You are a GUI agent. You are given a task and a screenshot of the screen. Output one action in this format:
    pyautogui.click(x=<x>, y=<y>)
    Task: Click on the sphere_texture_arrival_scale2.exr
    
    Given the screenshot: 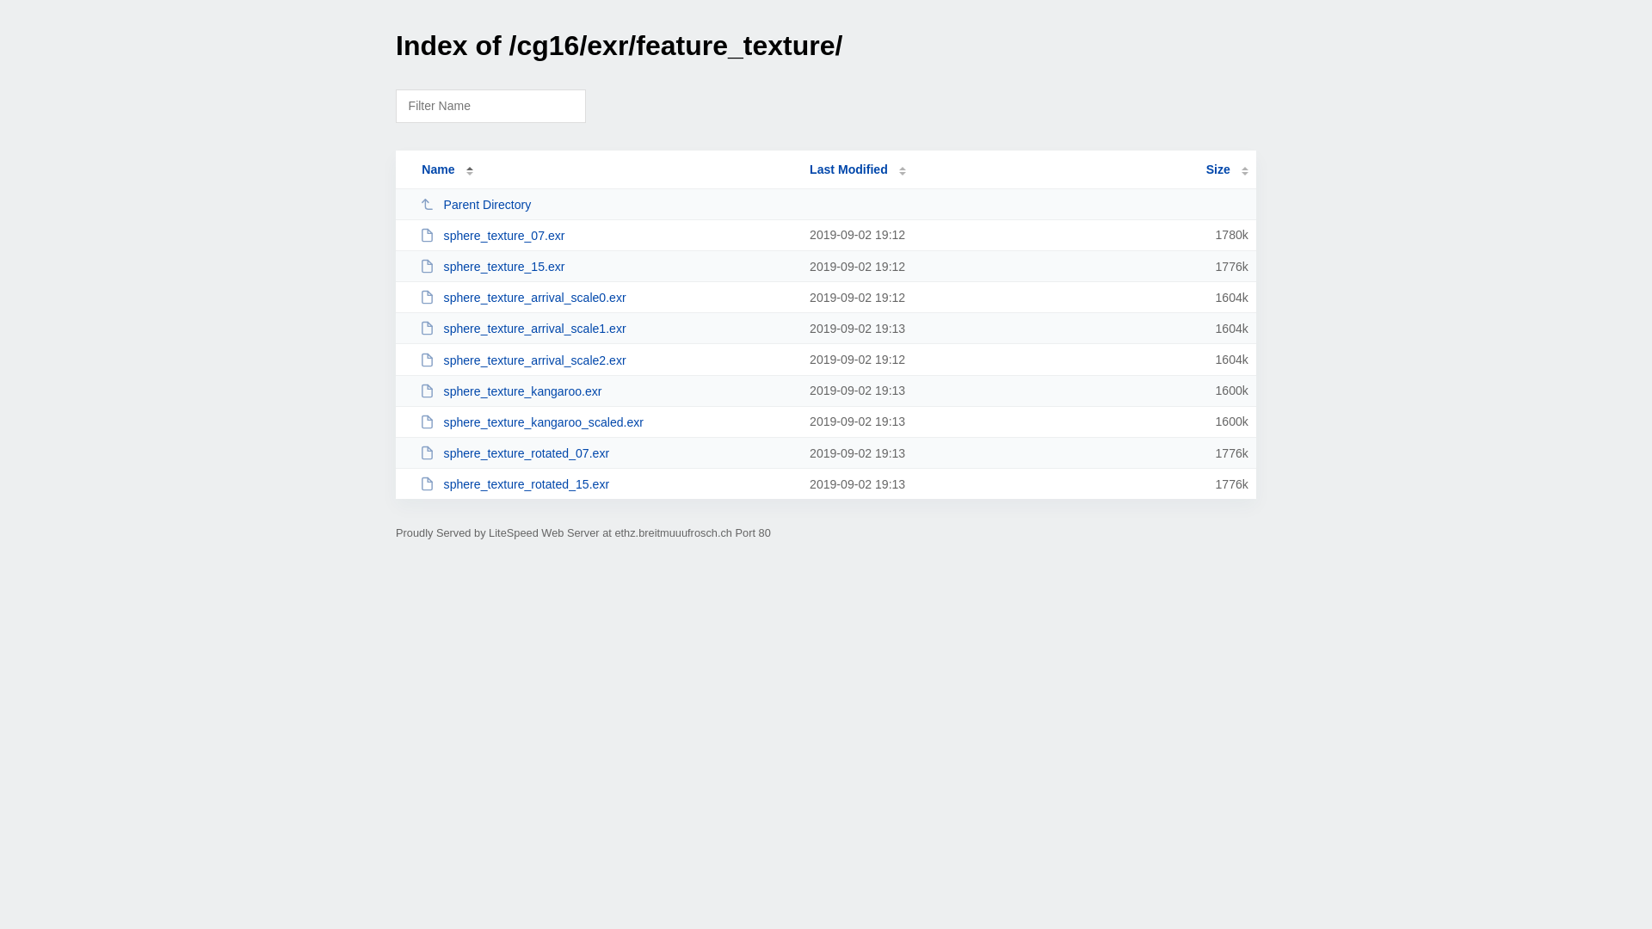 What is the action you would take?
    pyautogui.click(x=607, y=360)
    